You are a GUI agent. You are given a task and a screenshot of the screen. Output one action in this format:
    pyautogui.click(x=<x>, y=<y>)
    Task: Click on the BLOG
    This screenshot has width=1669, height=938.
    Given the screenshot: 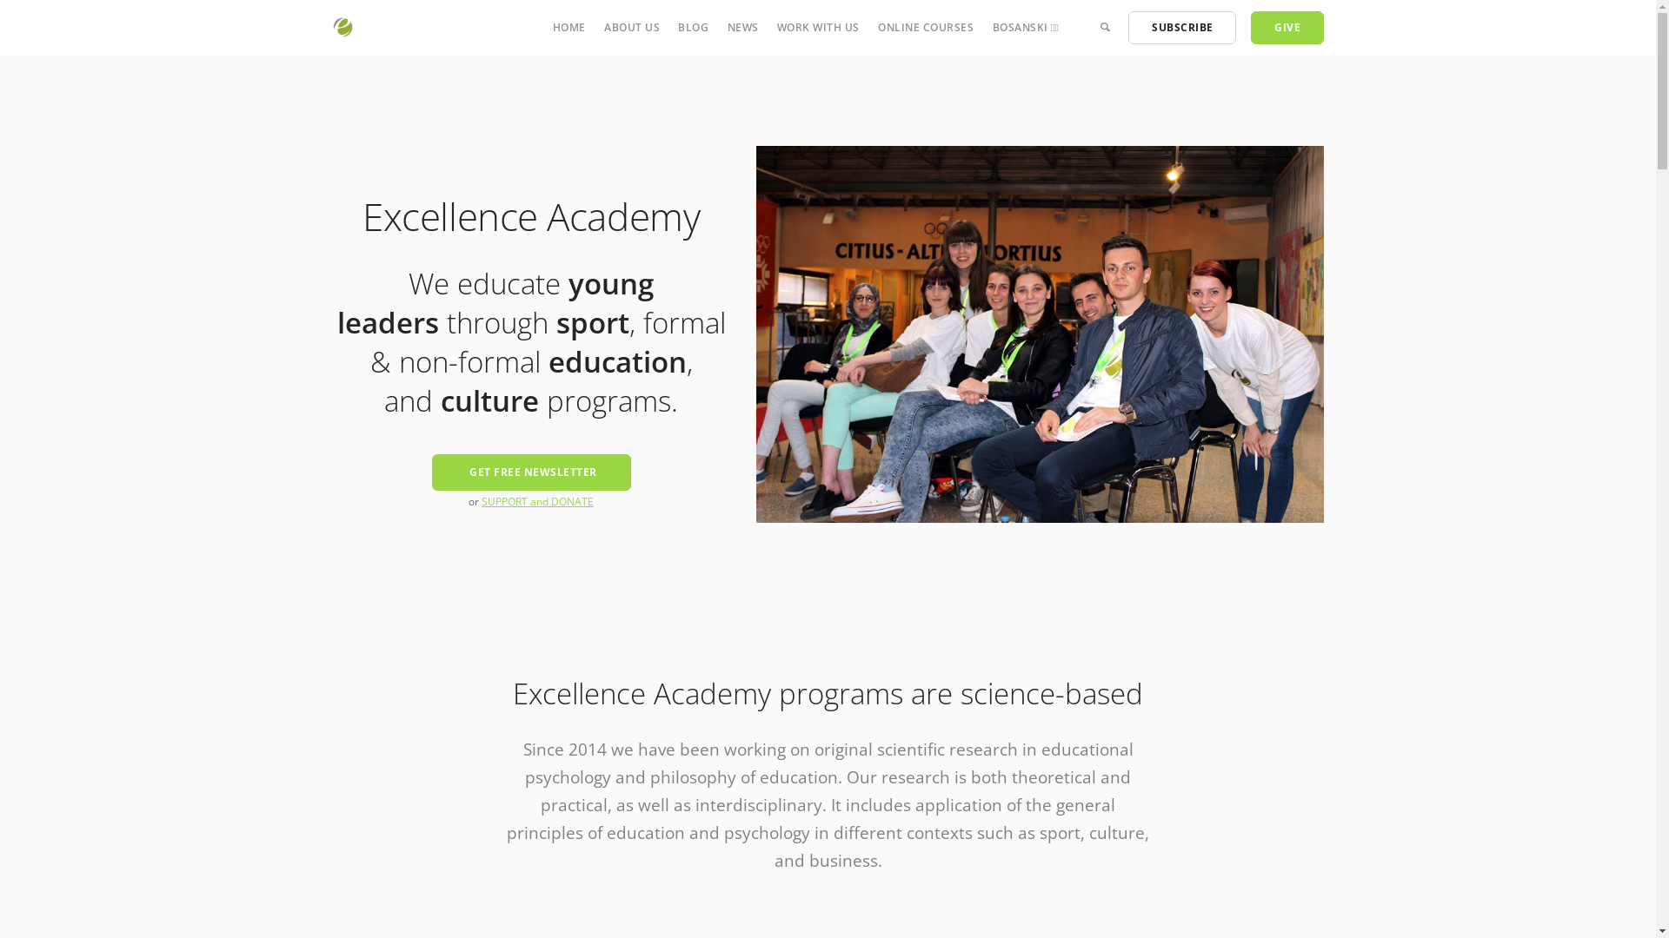 What is the action you would take?
    pyautogui.click(x=694, y=28)
    